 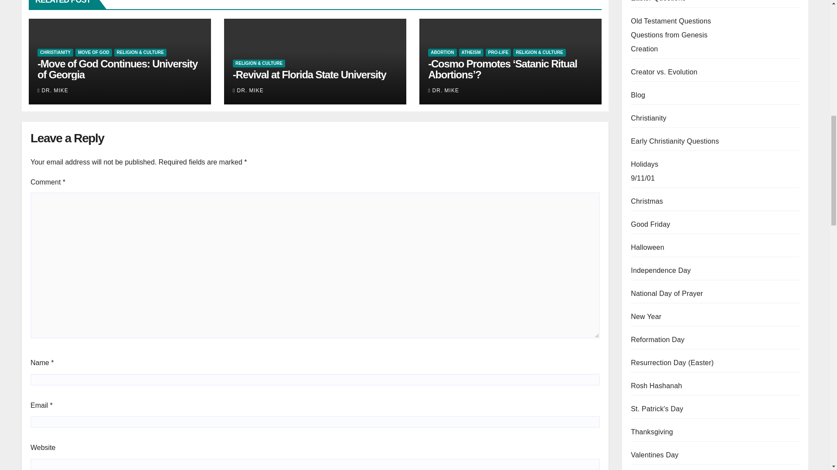 I want to click on MOVE OF GOD, so click(x=93, y=52).